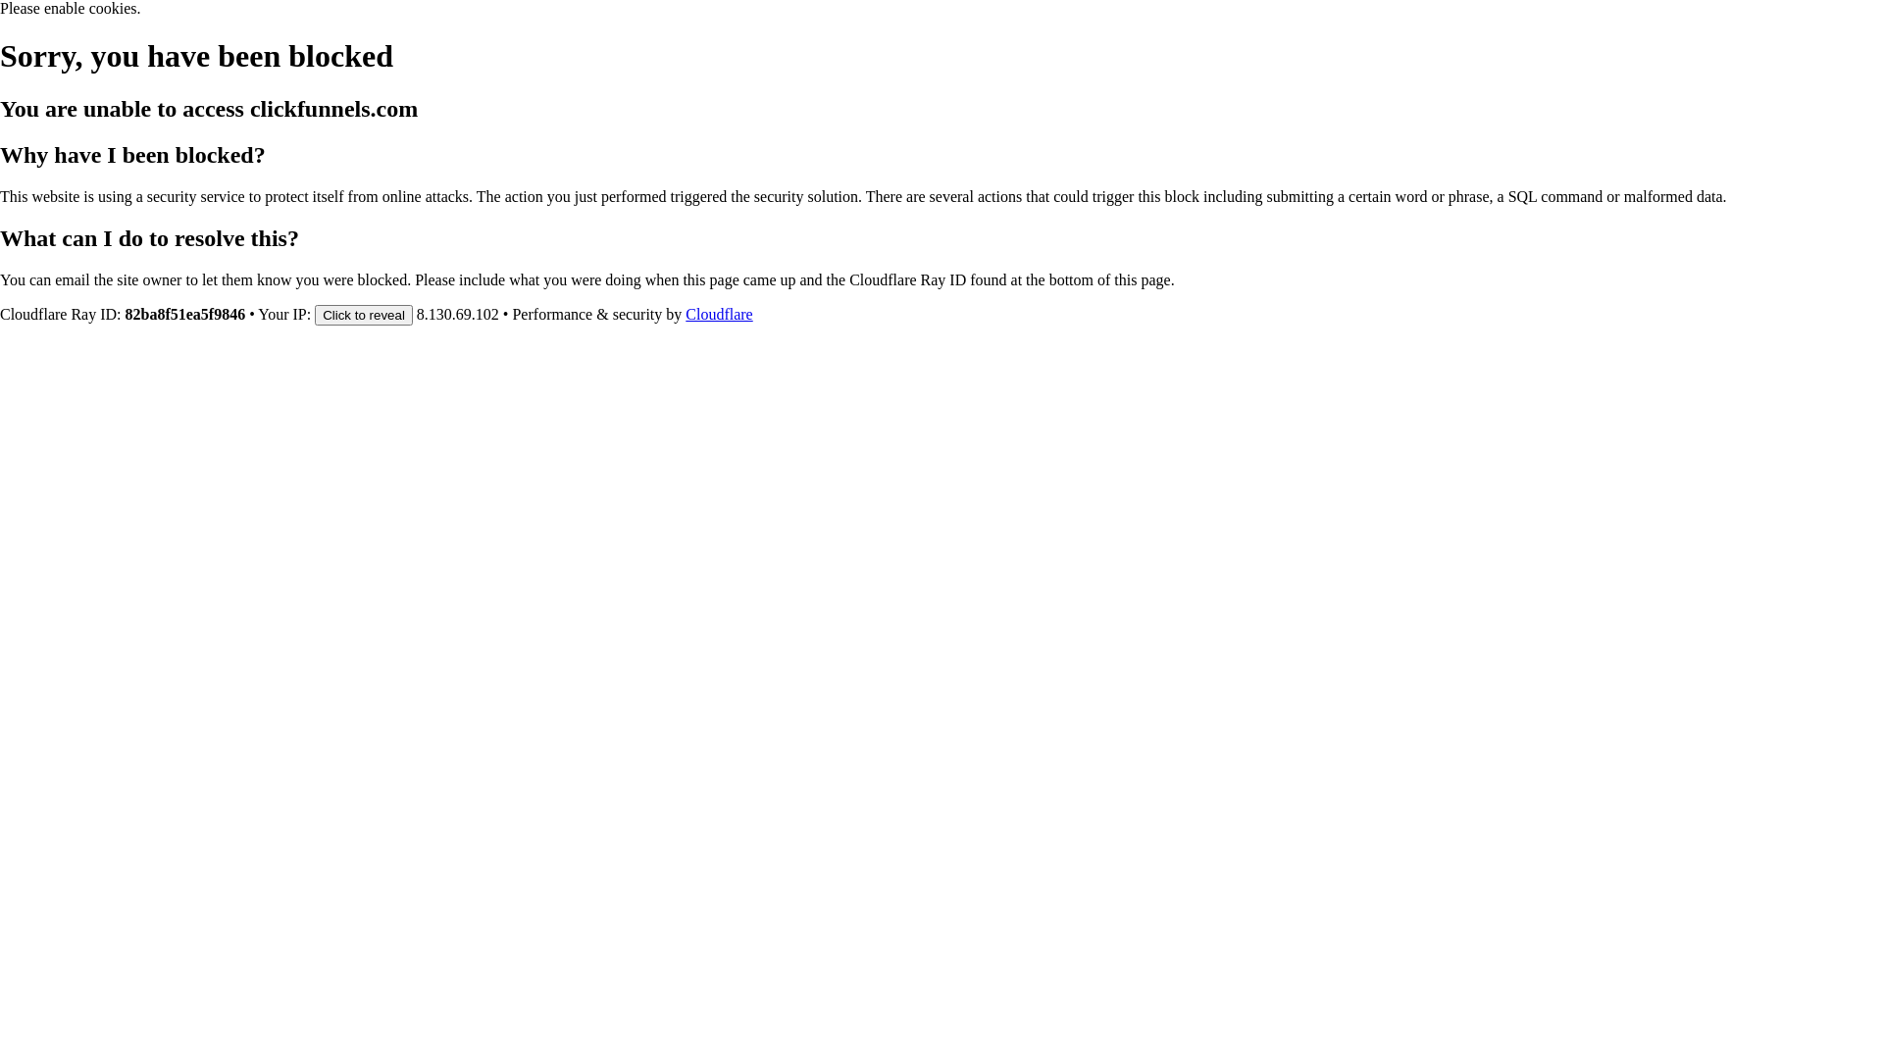 The width and height of the screenshot is (1883, 1059). I want to click on Click to reveal, so click(364, 314).